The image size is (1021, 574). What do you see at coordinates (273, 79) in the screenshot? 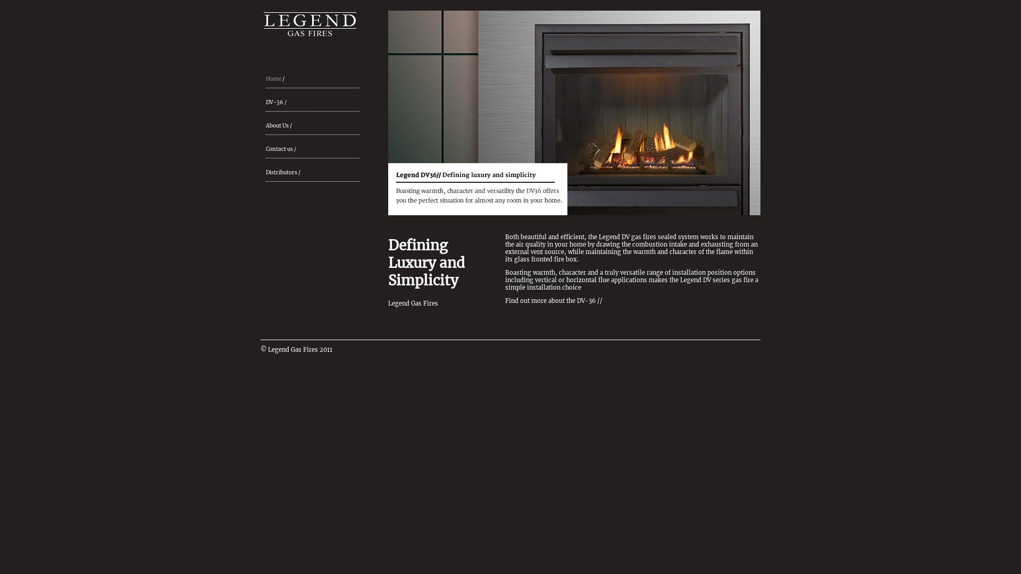
I see `Home` at bounding box center [273, 79].